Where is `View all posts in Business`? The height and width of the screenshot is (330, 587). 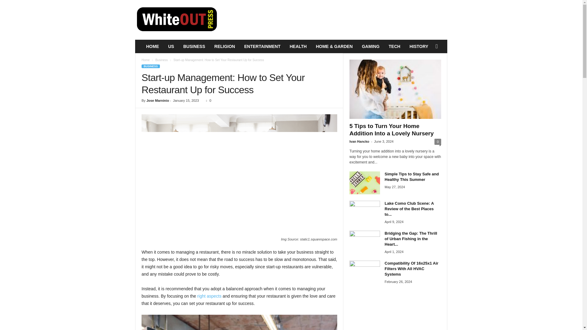 View all posts in Business is located at coordinates (161, 60).